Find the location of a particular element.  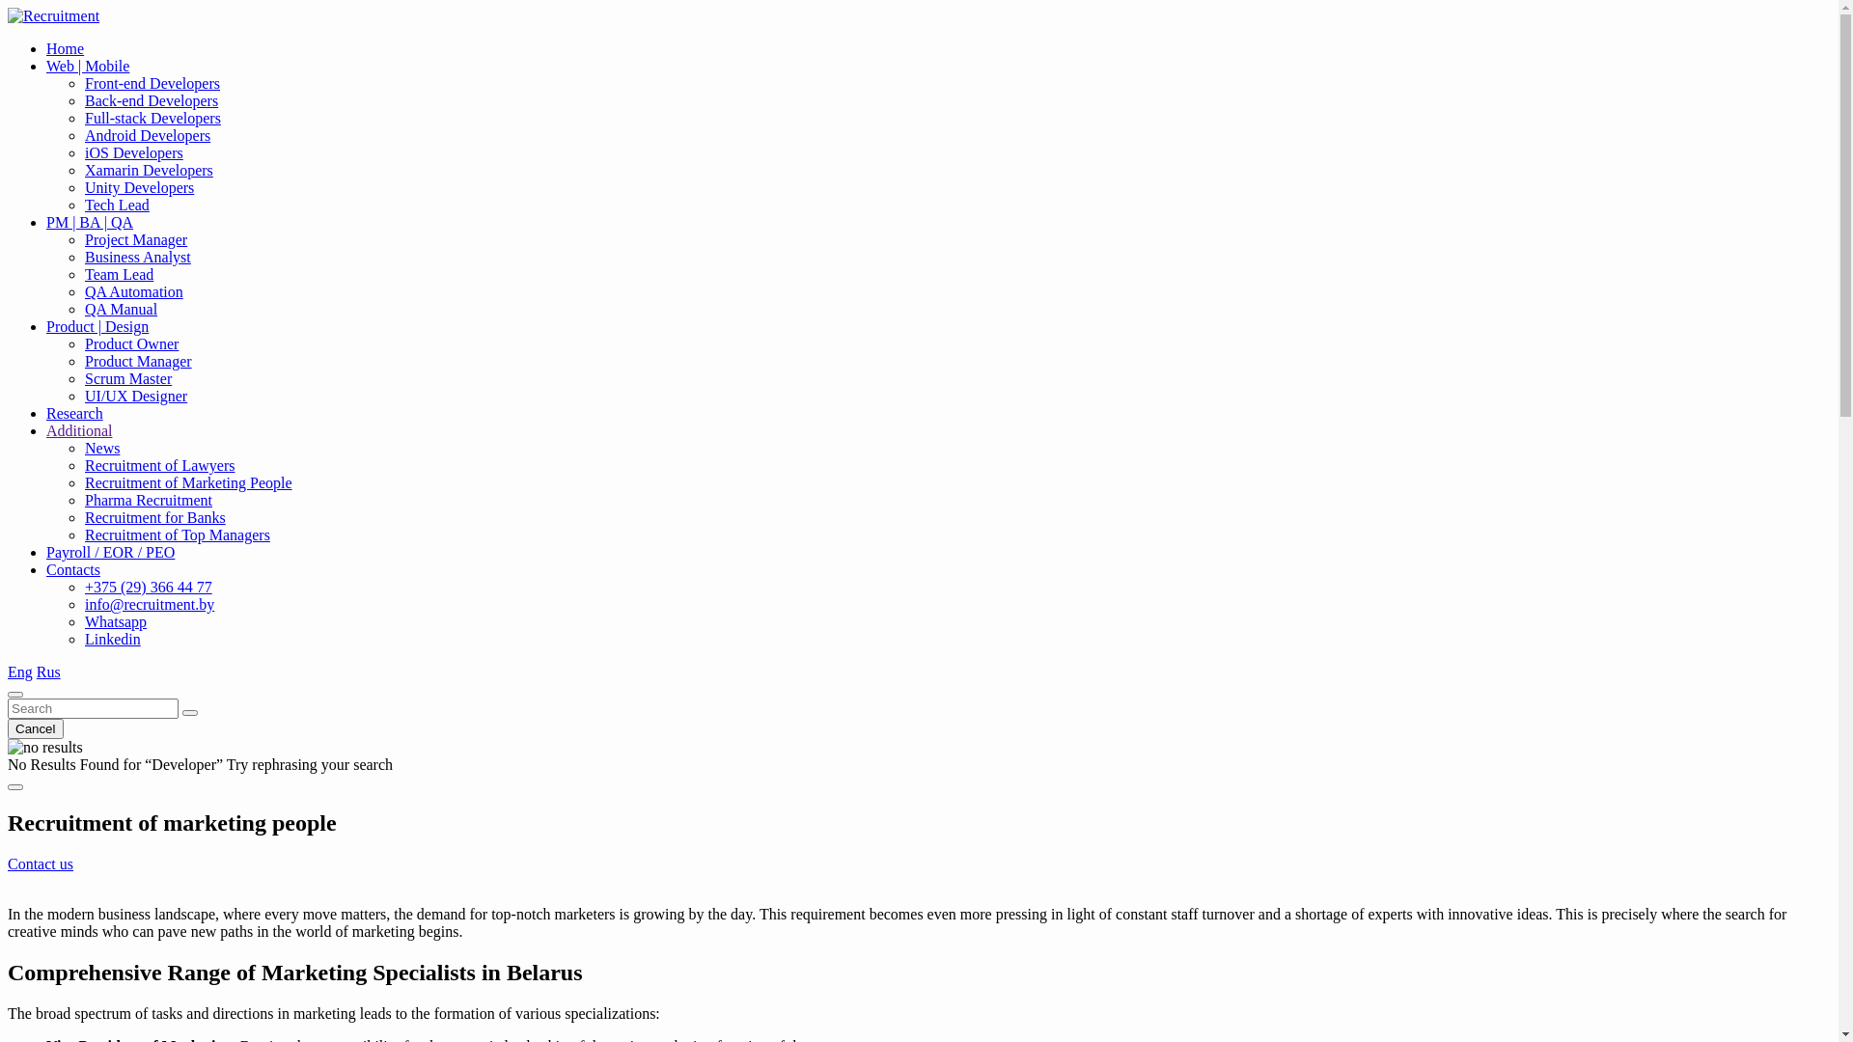

Tech Lead is located at coordinates (118, 205).